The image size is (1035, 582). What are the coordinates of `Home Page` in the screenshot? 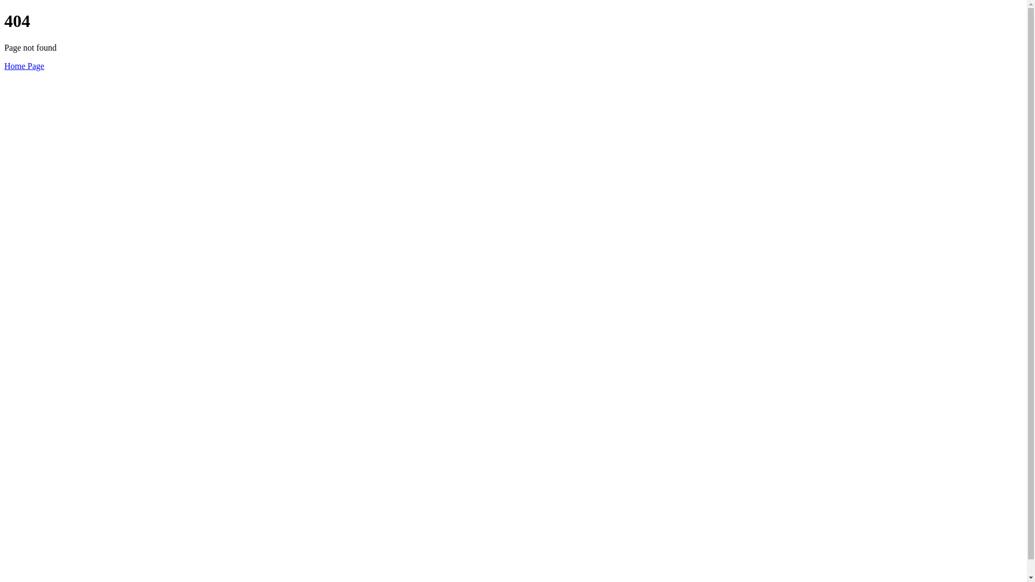 It's located at (24, 66).